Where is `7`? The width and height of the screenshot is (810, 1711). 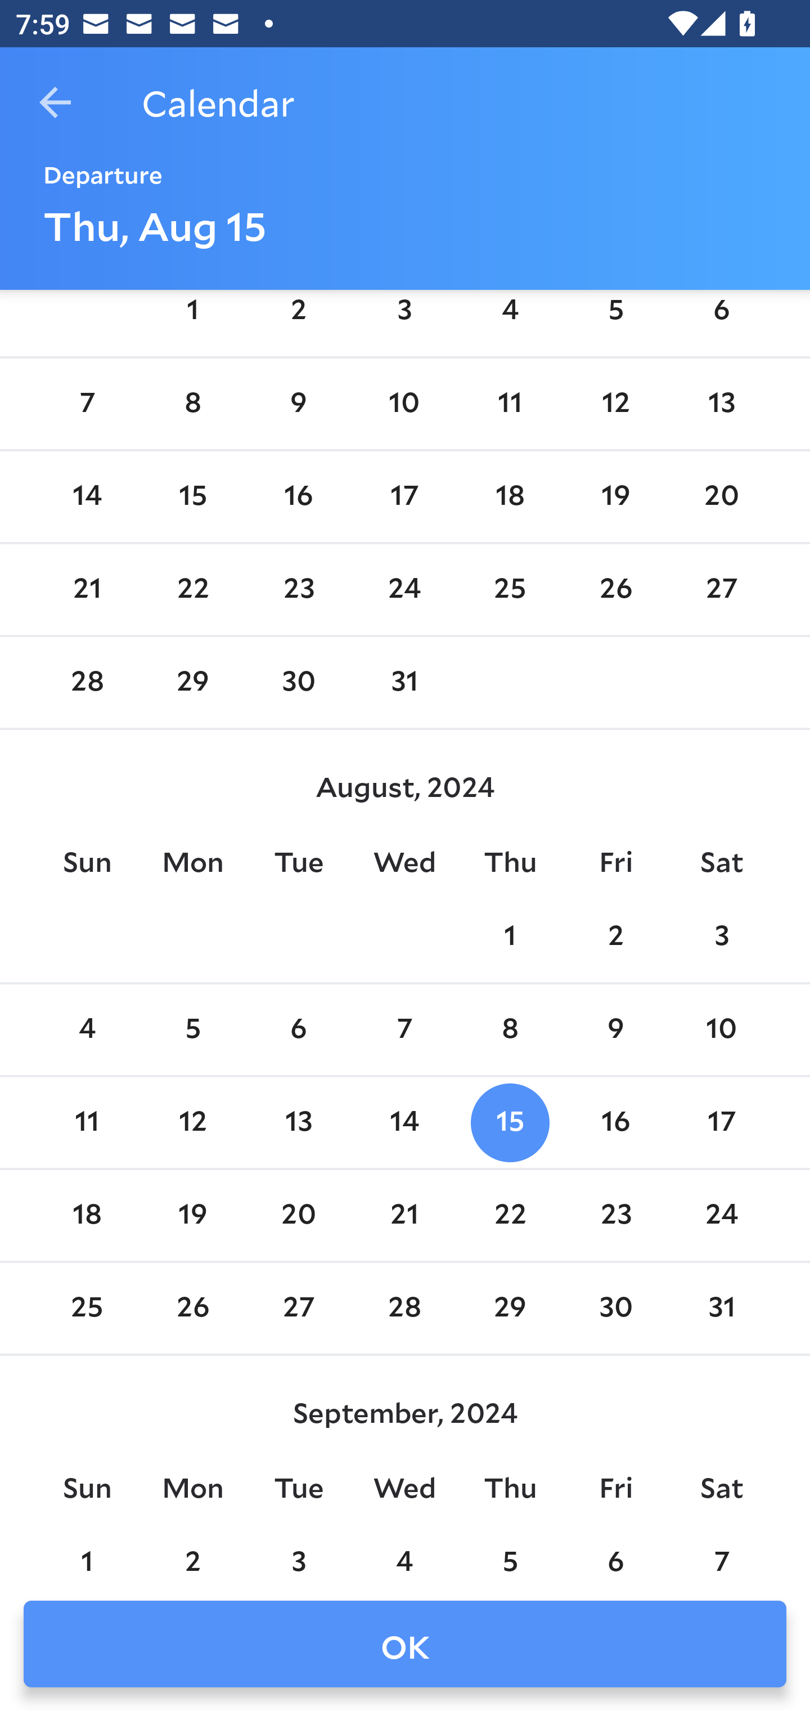
7 is located at coordinates (404, 1030).